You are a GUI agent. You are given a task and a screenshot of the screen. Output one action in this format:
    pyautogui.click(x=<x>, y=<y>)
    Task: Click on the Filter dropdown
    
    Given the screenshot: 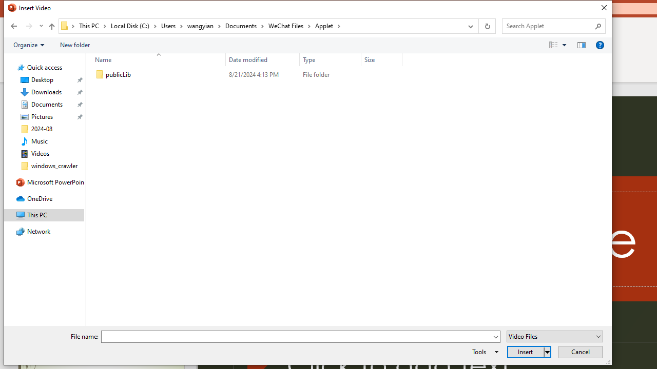 What is the action you would take?
    pyautogui.click(x=398, y=59)
    